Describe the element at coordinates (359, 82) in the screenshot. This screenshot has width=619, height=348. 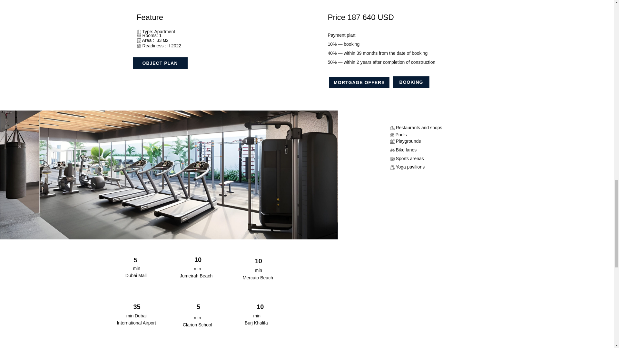
I see `MORTGAGE OFFERS` at that location.